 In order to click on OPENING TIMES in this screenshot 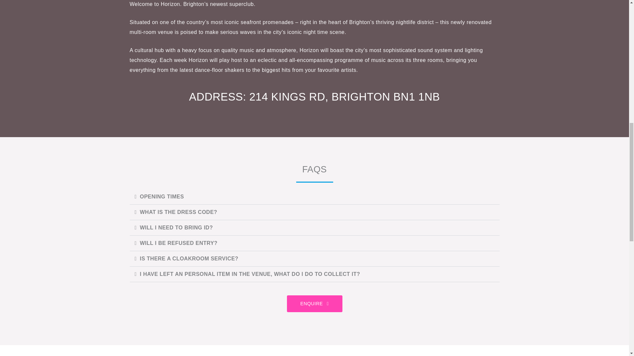, I will do `click(162, 196)`.